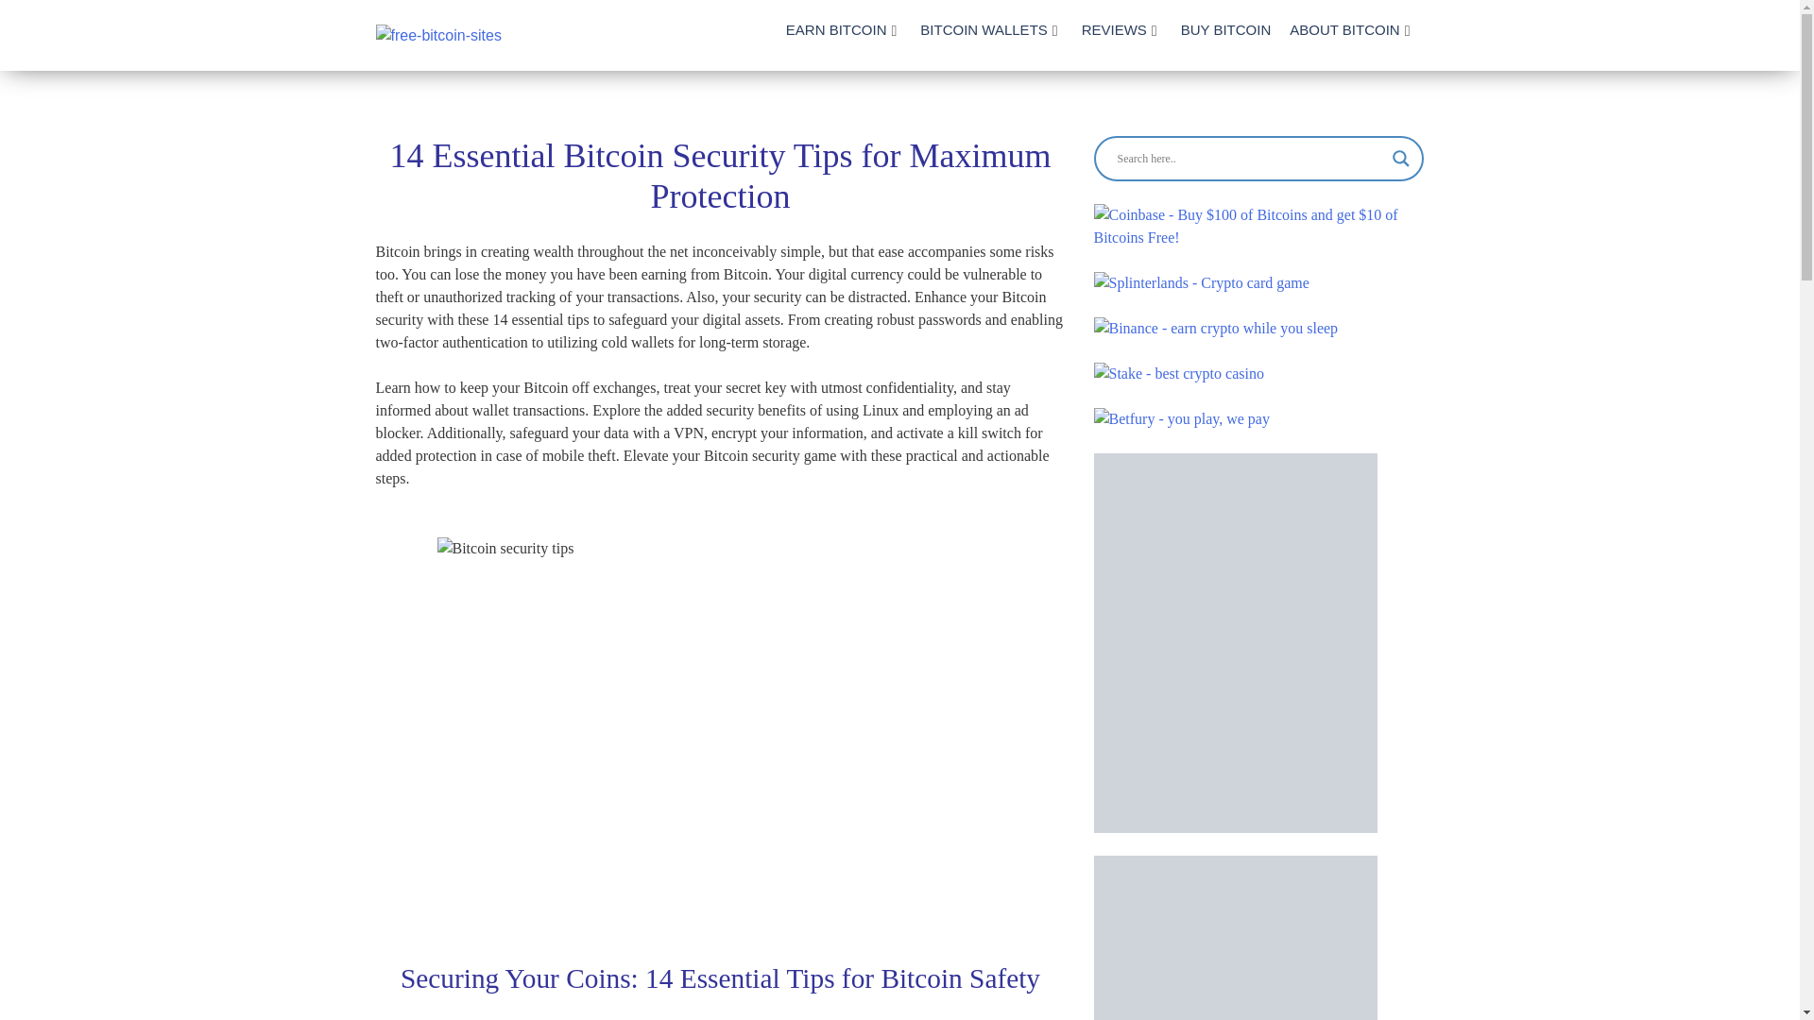 Image resolution: width=1814 pixels, height=1020 pixels. Describe the element at coordinates (1113, 28) in the screenshot. I see `REVIEWS` at that location.